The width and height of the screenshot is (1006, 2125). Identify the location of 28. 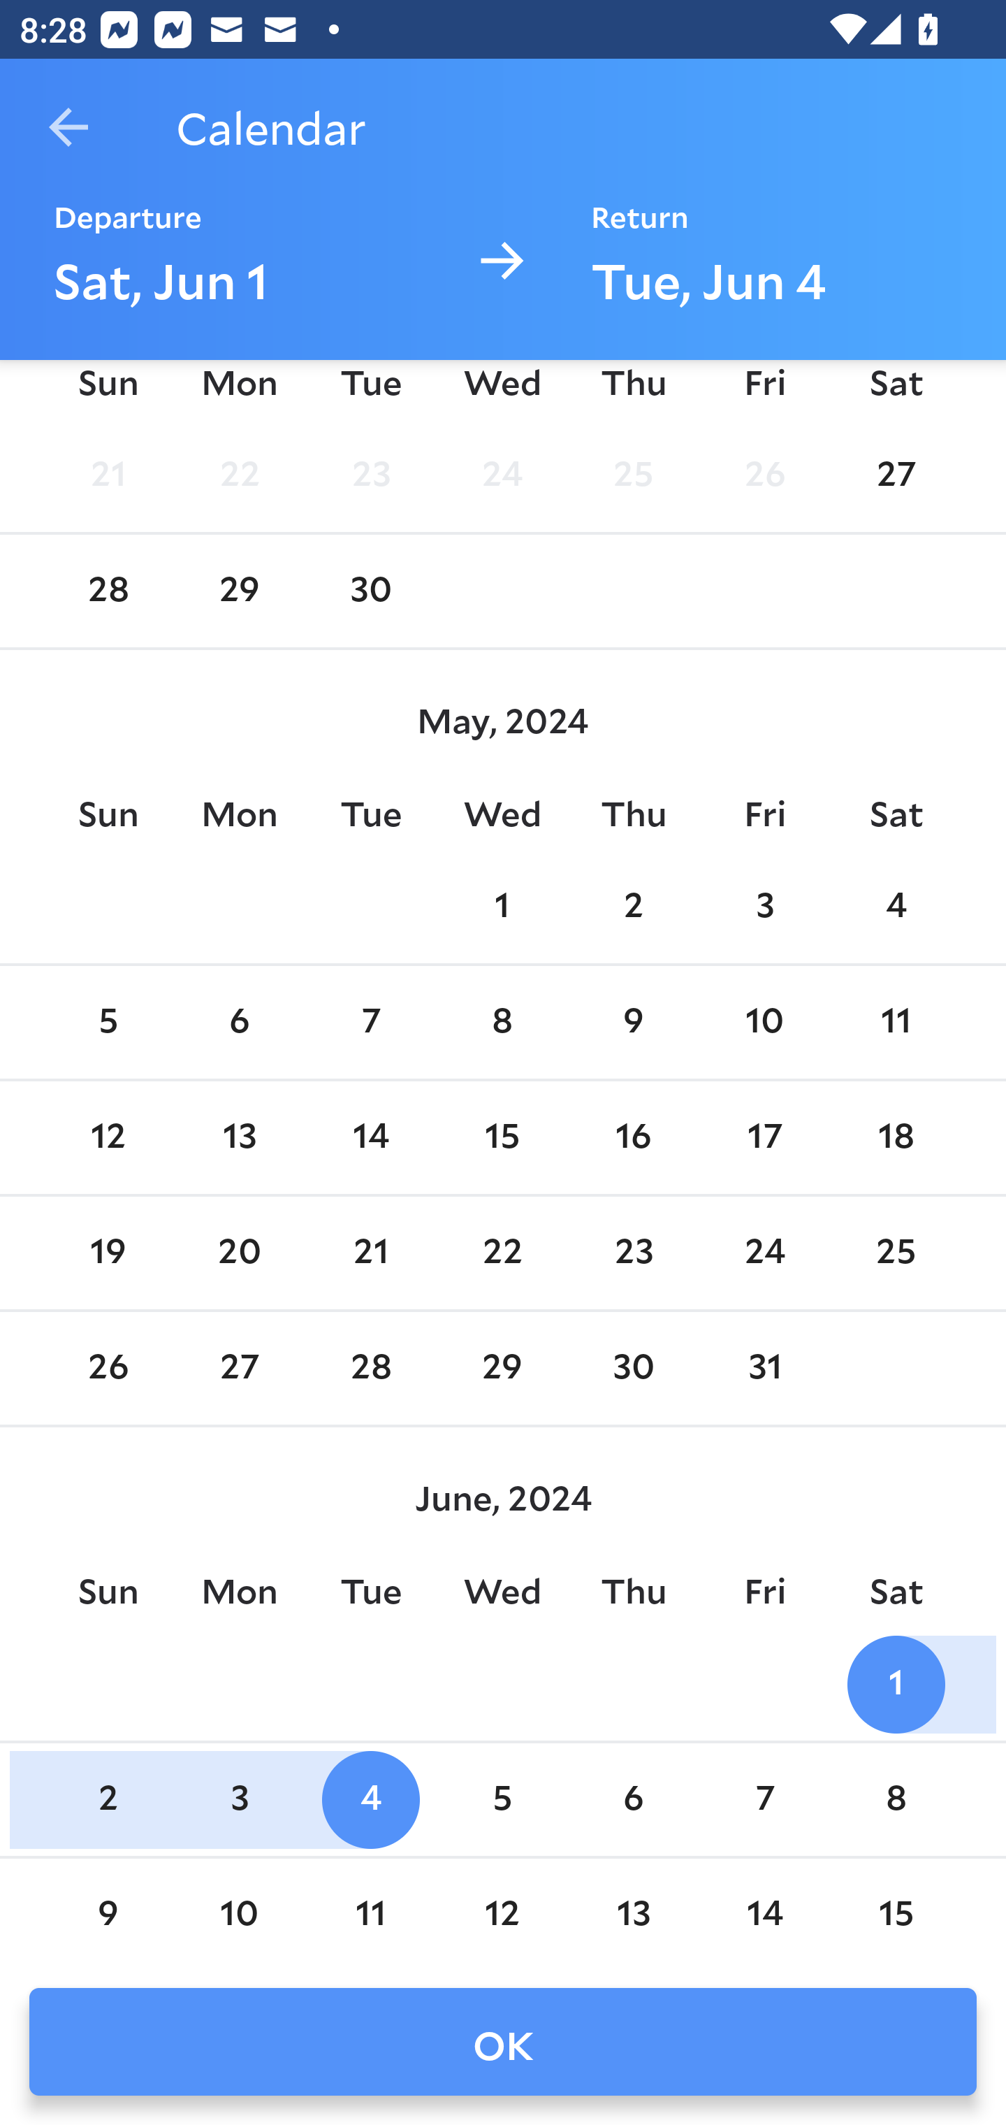
(108, 591).